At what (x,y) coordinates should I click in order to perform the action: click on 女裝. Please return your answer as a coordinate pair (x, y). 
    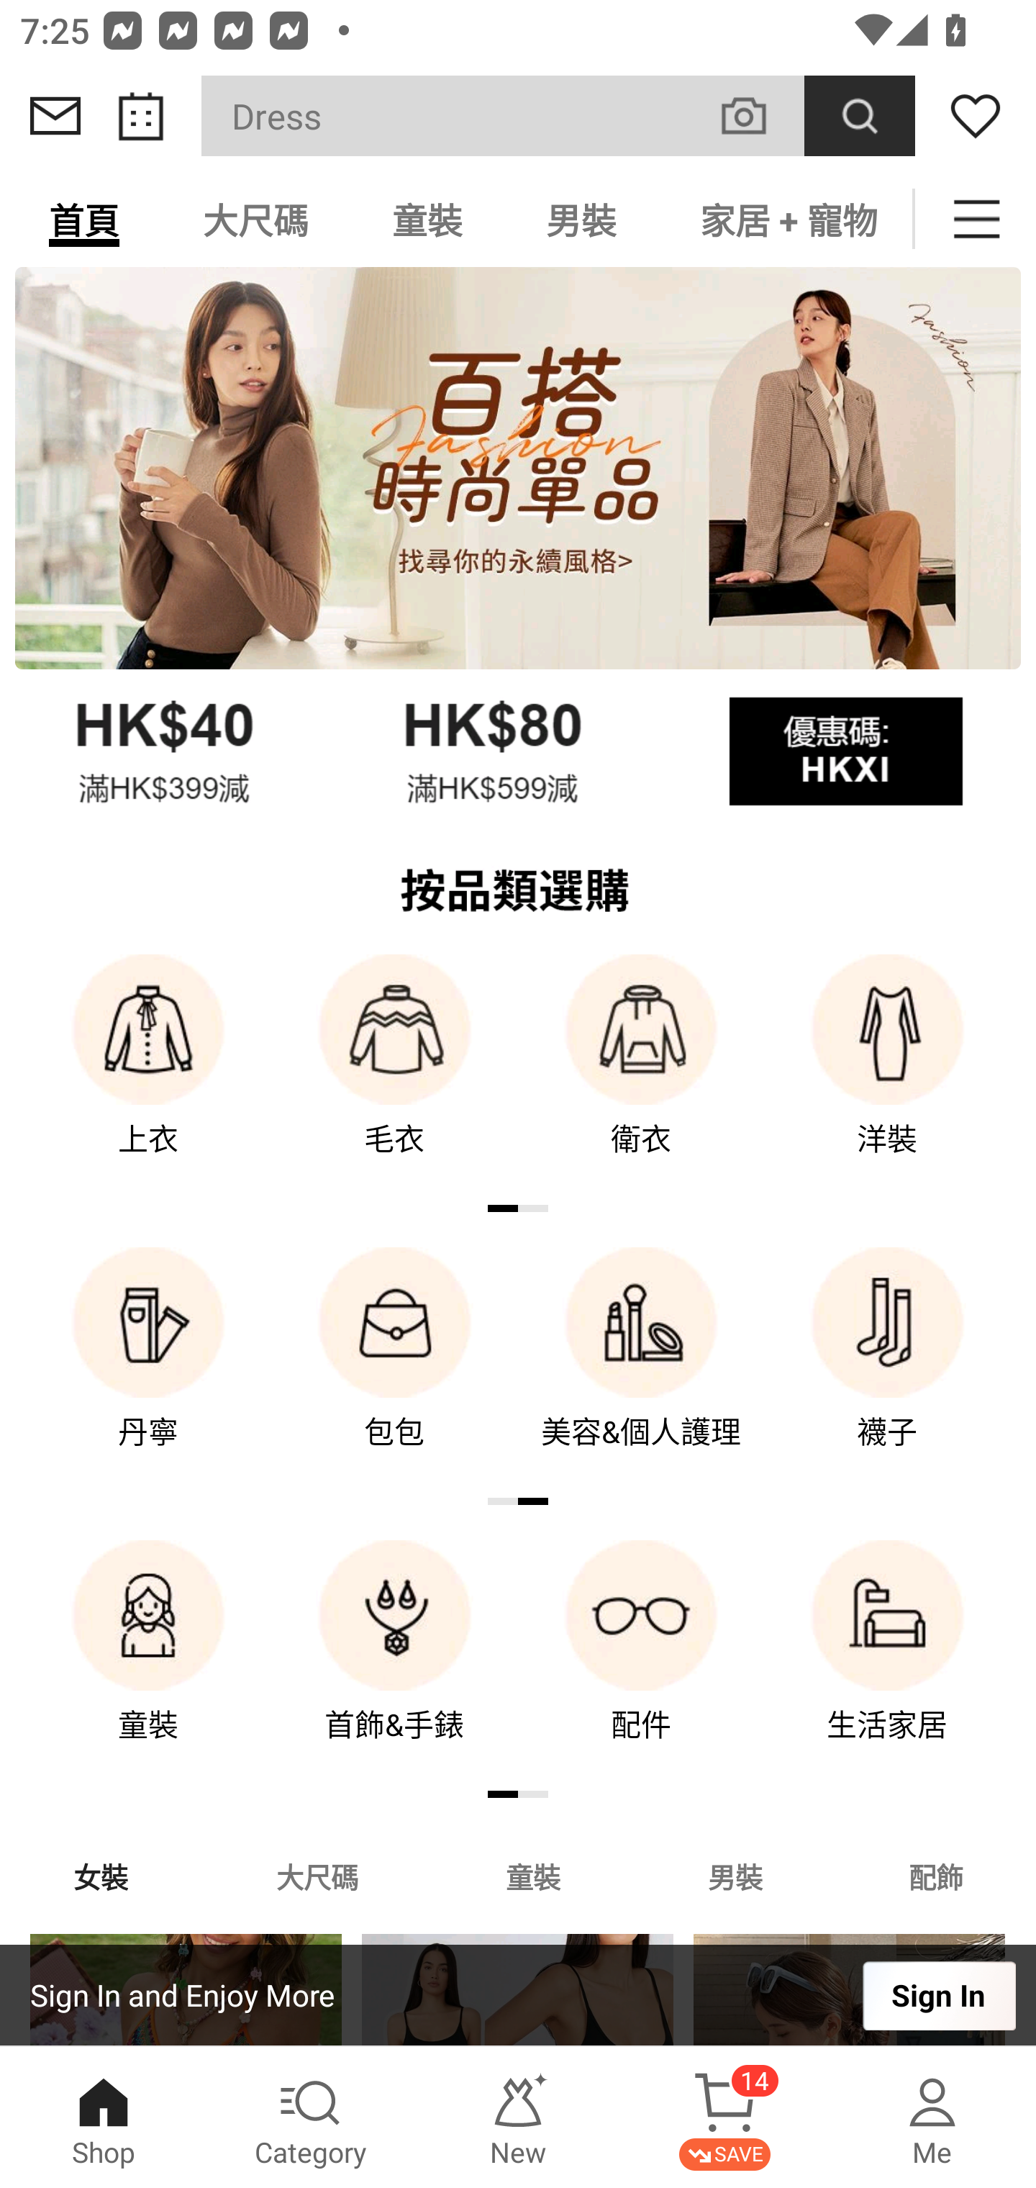
    Looking at the image, I should click on (101, 1876).